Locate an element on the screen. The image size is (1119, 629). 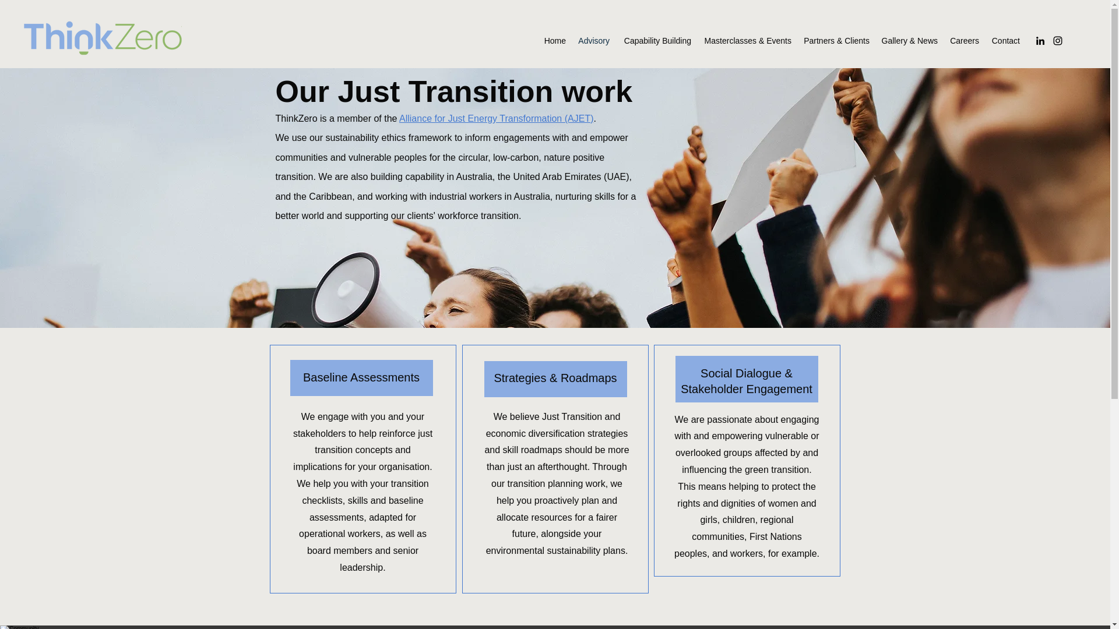
Capability Building is located at coordinates (656, 41).